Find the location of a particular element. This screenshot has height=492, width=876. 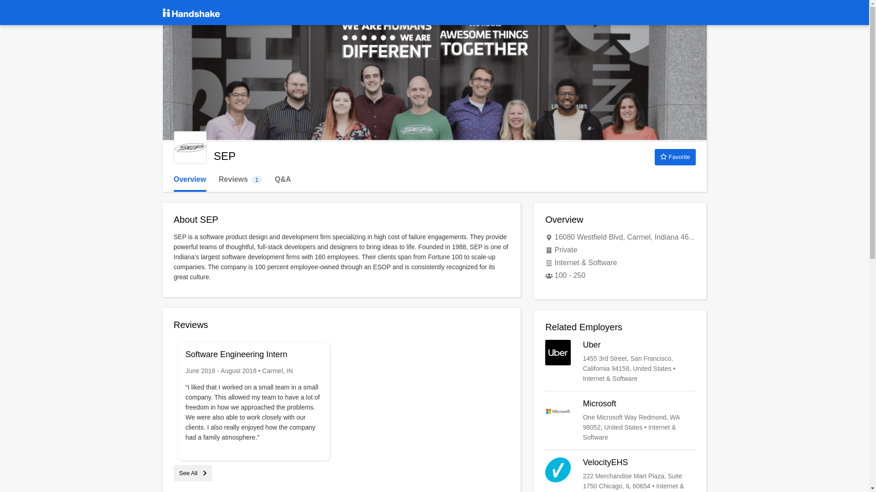

Overview is located at coordinates (193, 473).